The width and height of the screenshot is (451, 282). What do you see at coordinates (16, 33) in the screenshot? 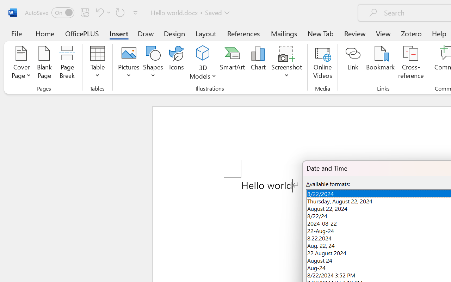
I see `File Tab` at bounding box center [16, 33].